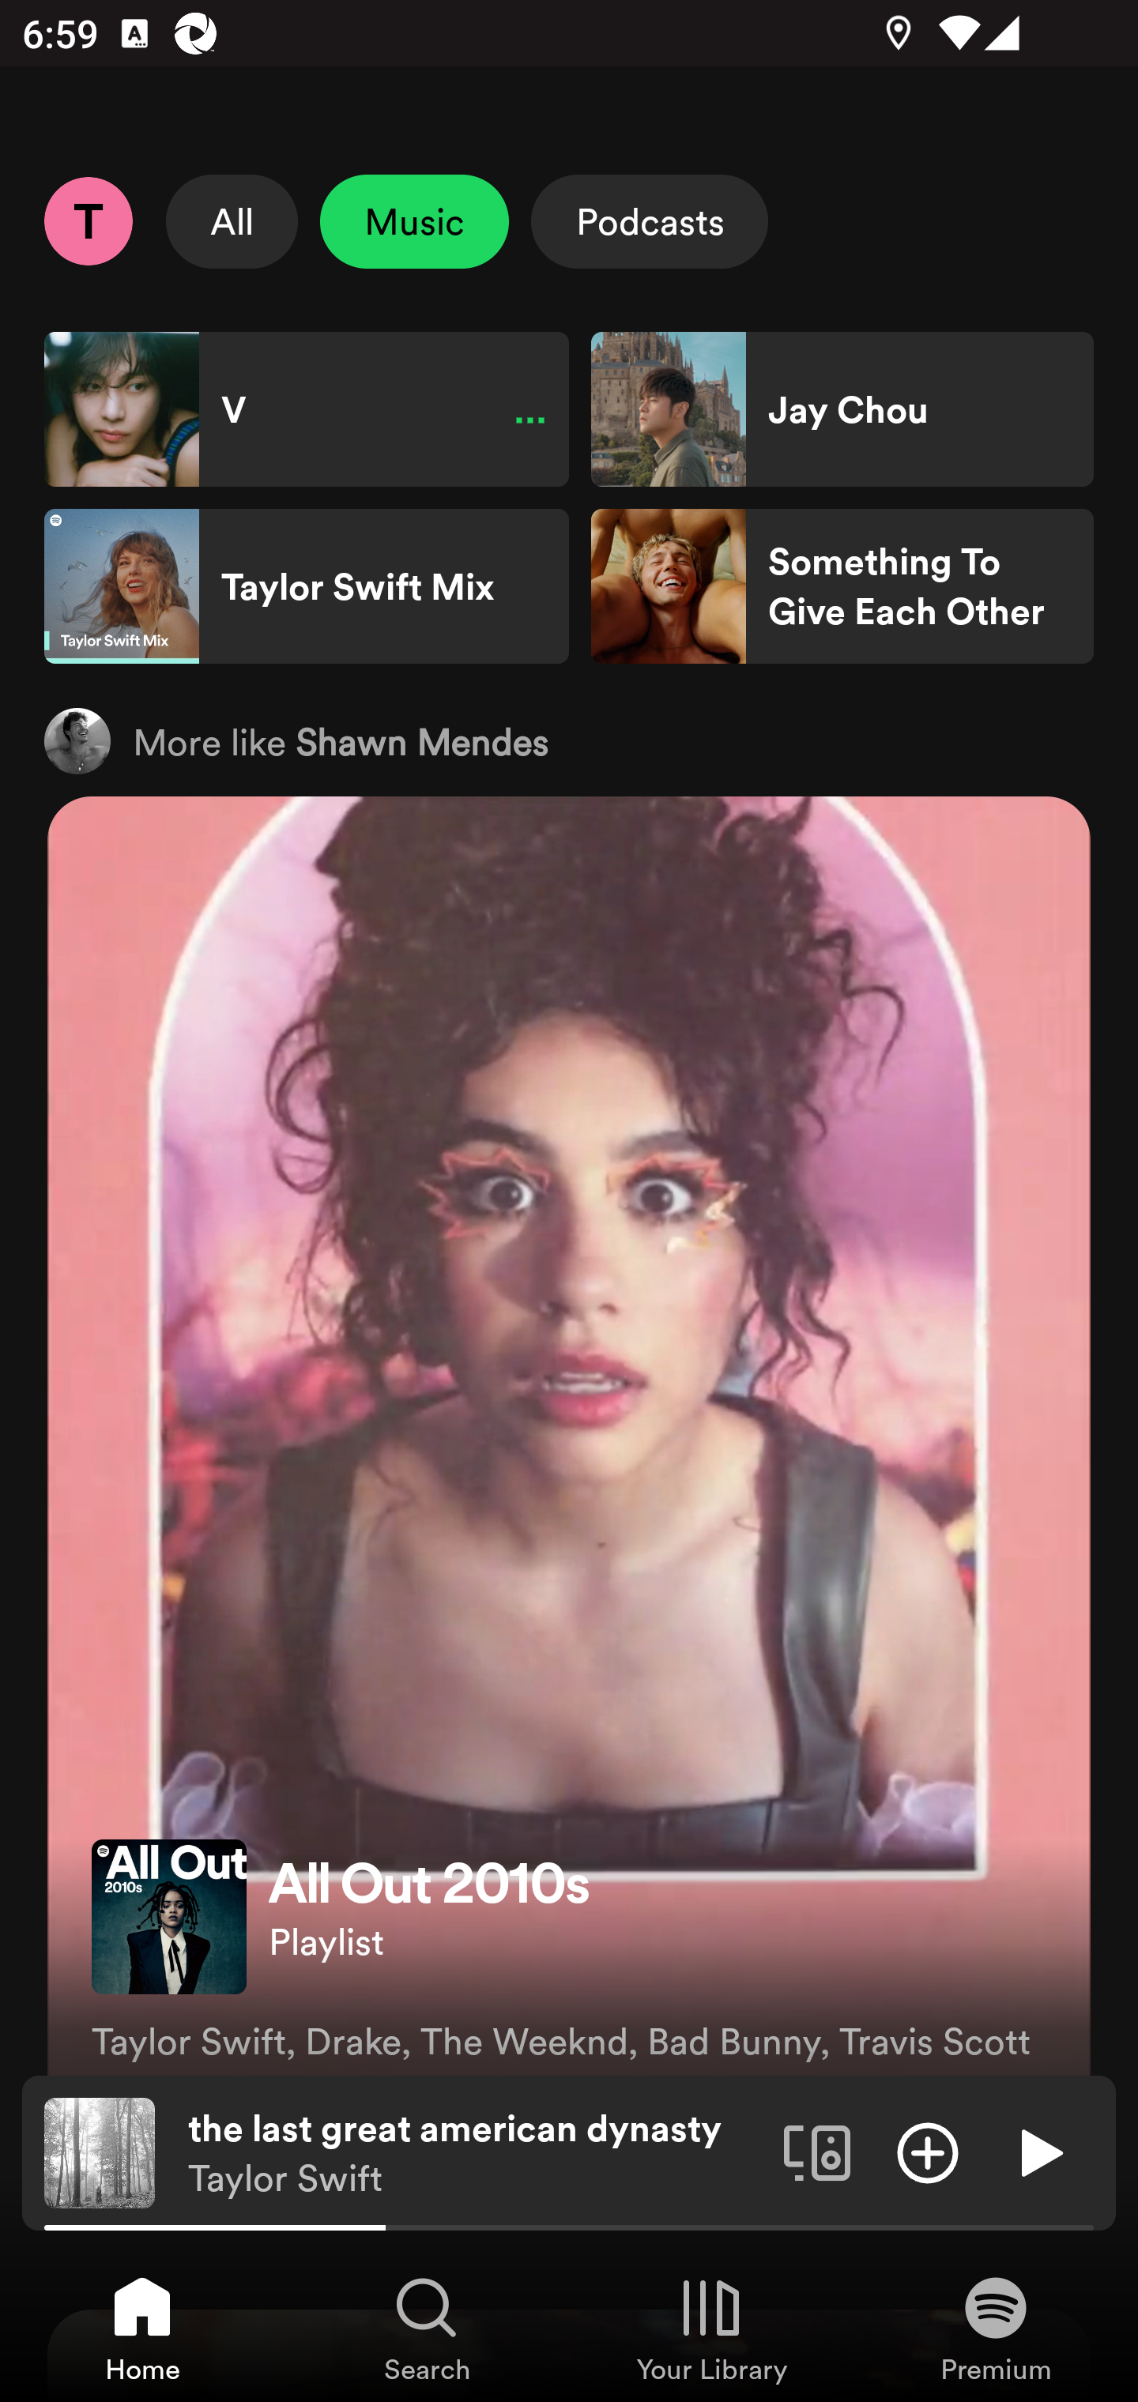  What do you see at coordinates (1038, 2152) in the screenshot?
I see `Play` at bounding box center [1038, 2152].